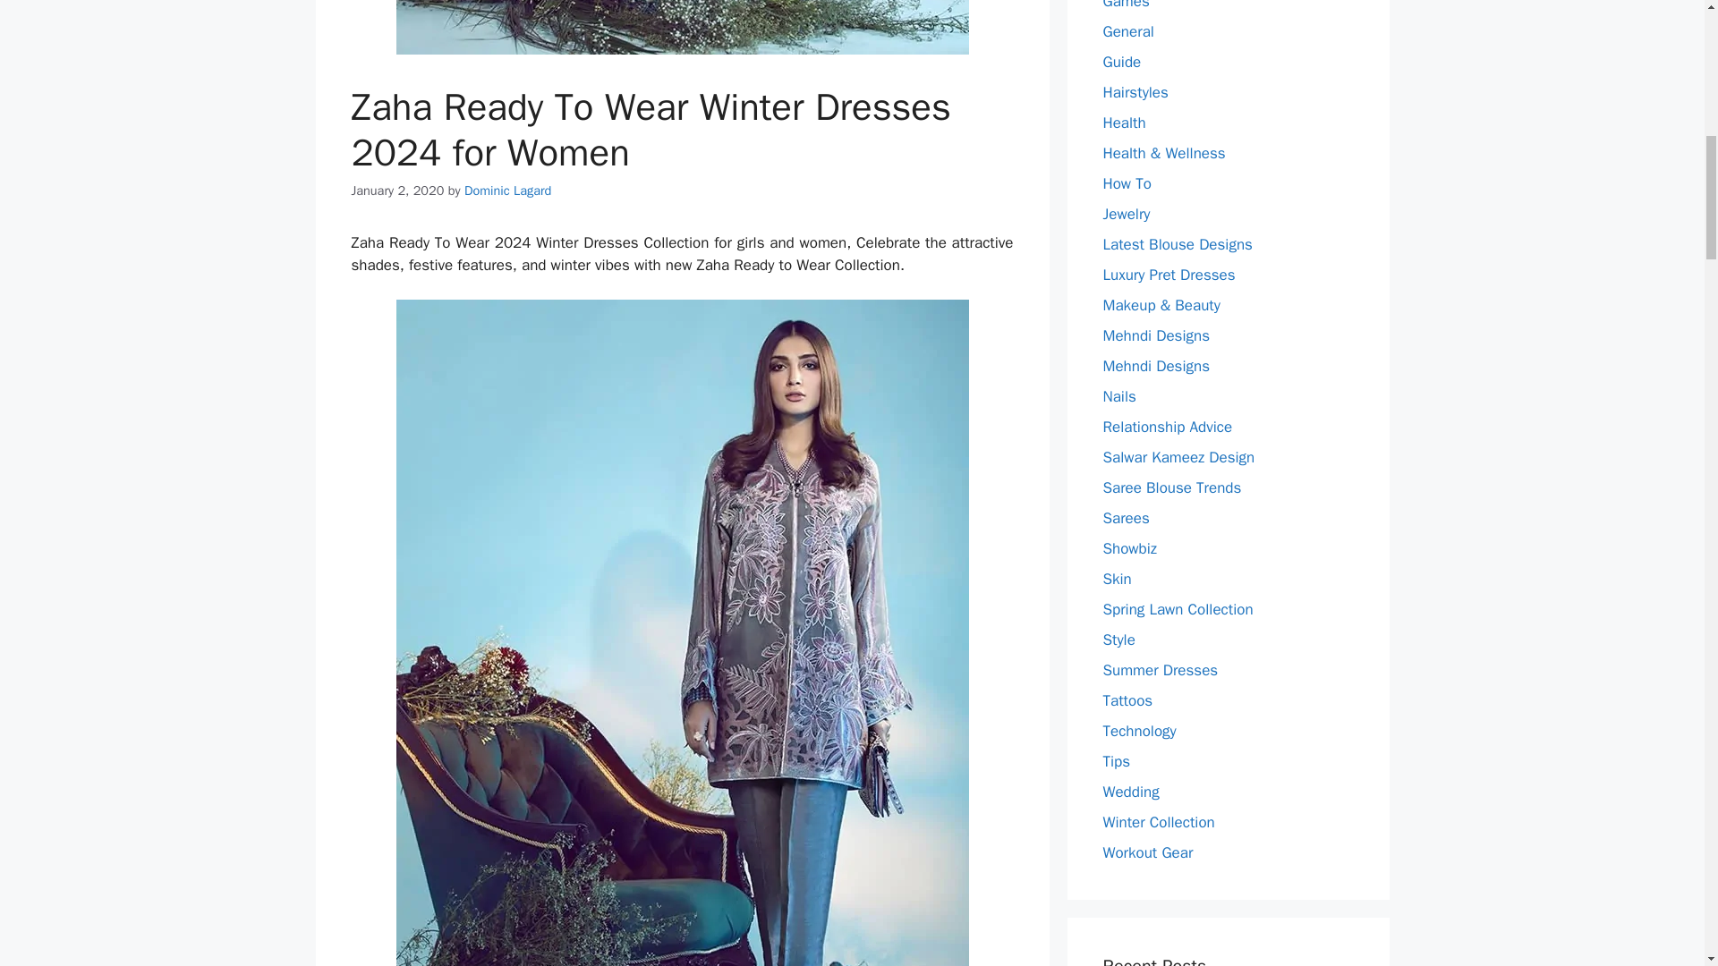 The width and height of the screenshot is (1718, 966). I want to click on View all posts by Dominic Lagard, so click(507, 191).